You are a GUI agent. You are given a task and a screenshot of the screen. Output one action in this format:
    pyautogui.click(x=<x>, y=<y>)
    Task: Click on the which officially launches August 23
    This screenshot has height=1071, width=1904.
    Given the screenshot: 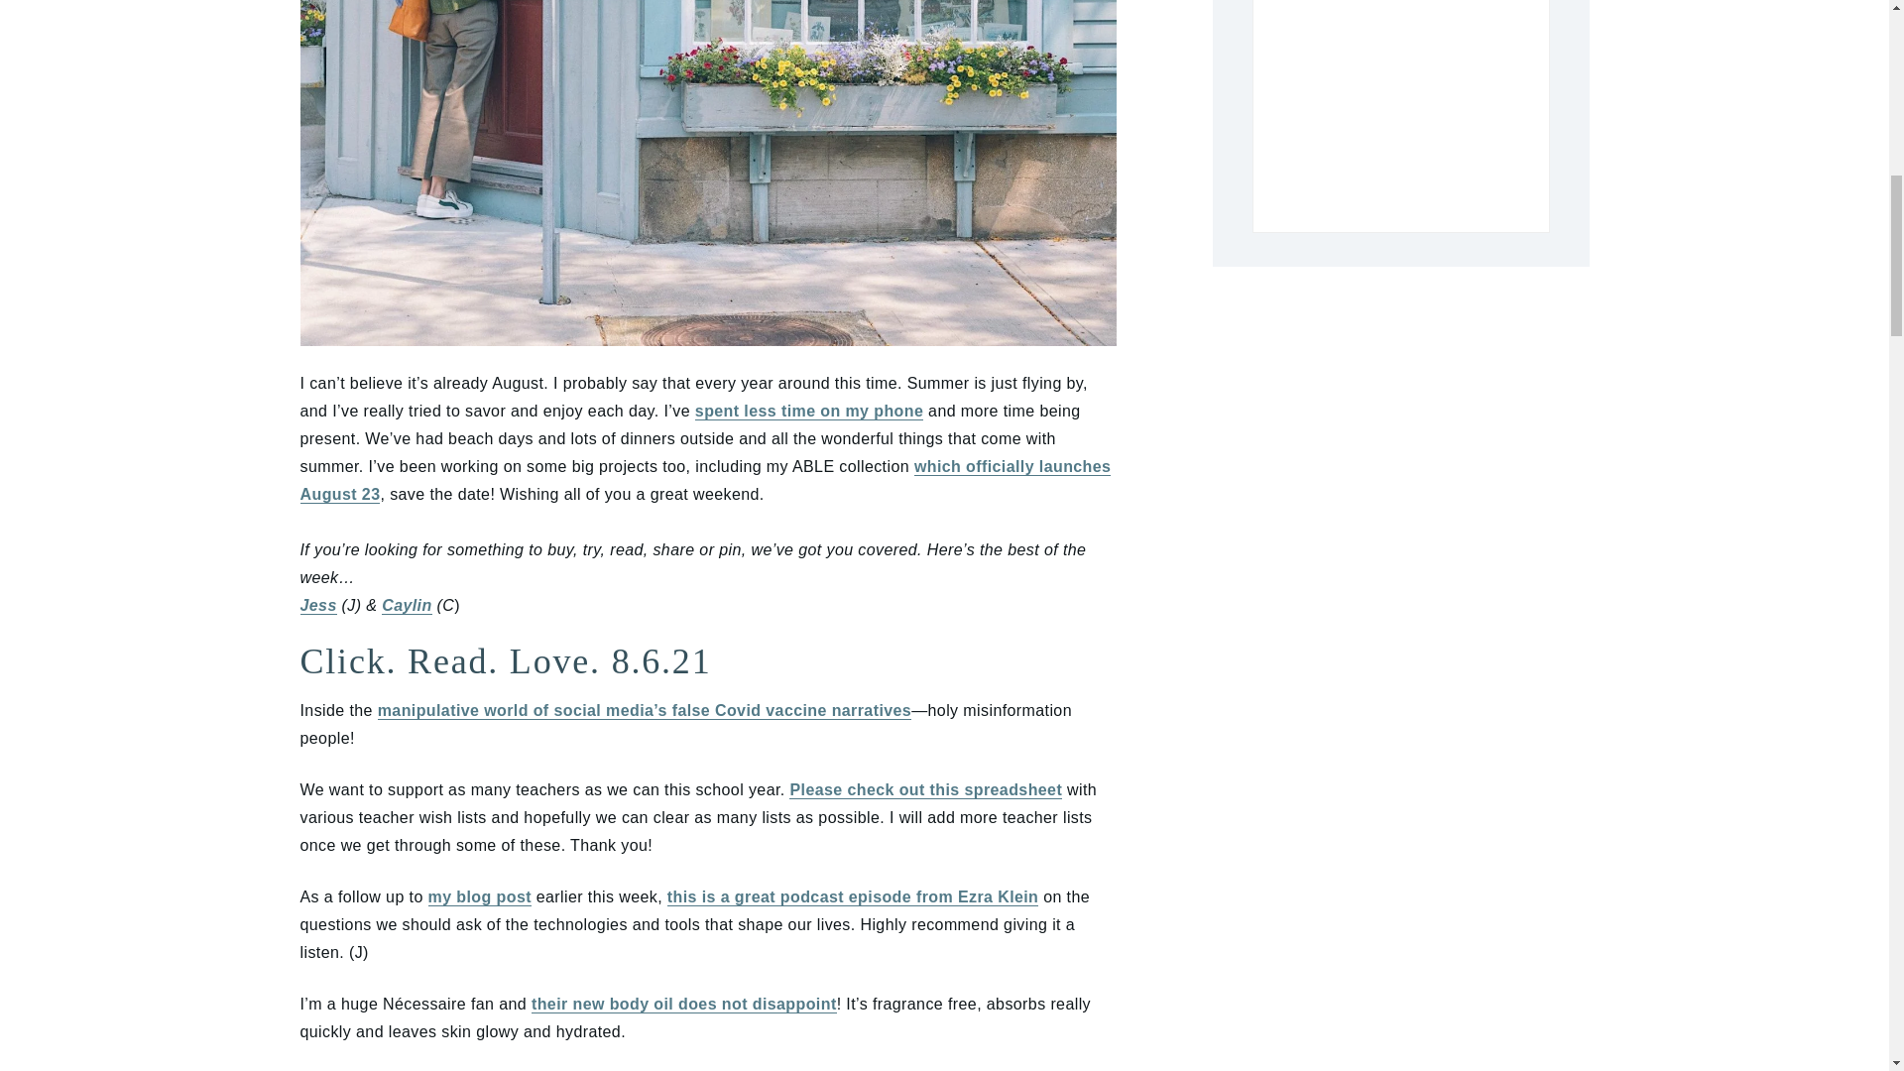 What is the action you would take?
    pyautogui.click(x=704, y=480)
    